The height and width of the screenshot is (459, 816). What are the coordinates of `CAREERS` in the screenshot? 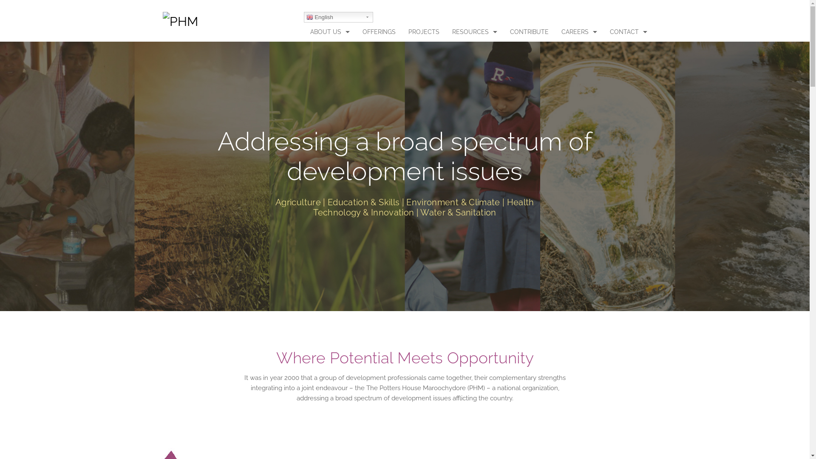 It's located at (579, 32).